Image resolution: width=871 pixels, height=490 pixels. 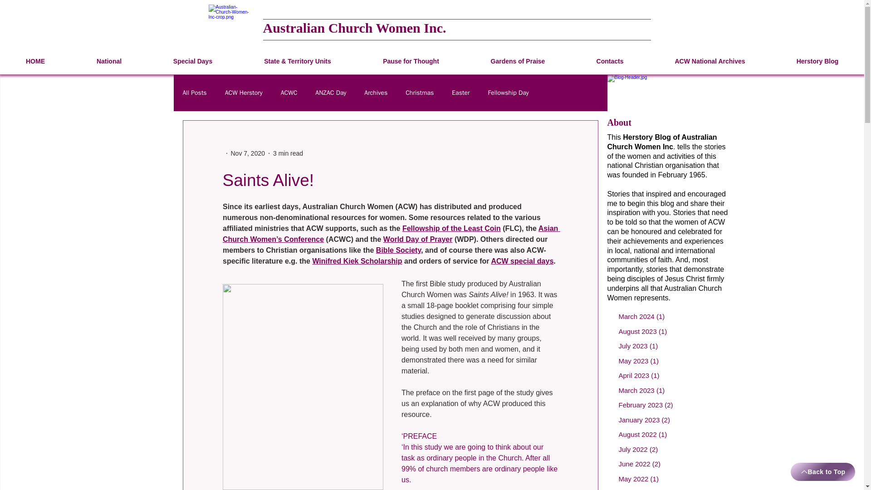 What do you see at coordinates (330, 93) in the screenshot?
I see `ANZAC Day` at bounding box center [330, 93].